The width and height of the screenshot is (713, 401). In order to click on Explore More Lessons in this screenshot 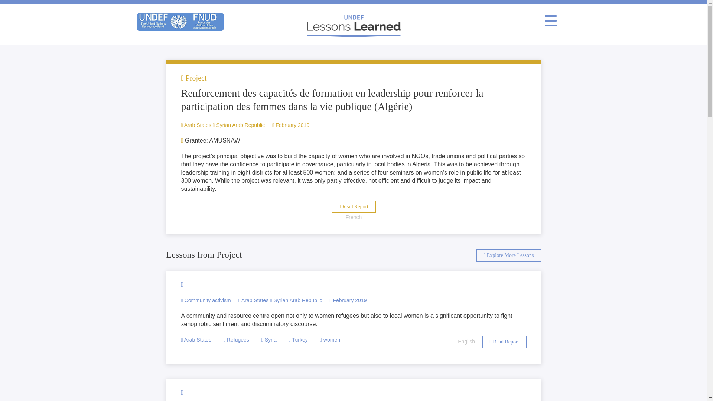, I will do `click(509, 255)`.